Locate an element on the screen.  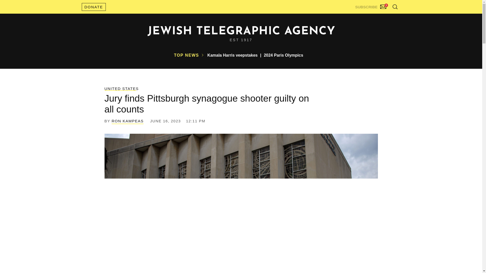
SUBSCRIBE is located at coordinates (371, 6).